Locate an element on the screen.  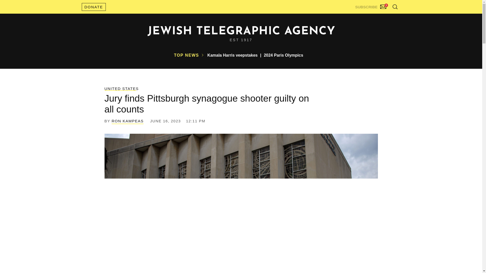
SUBSCRIBE is located at coordinates (371, 6).